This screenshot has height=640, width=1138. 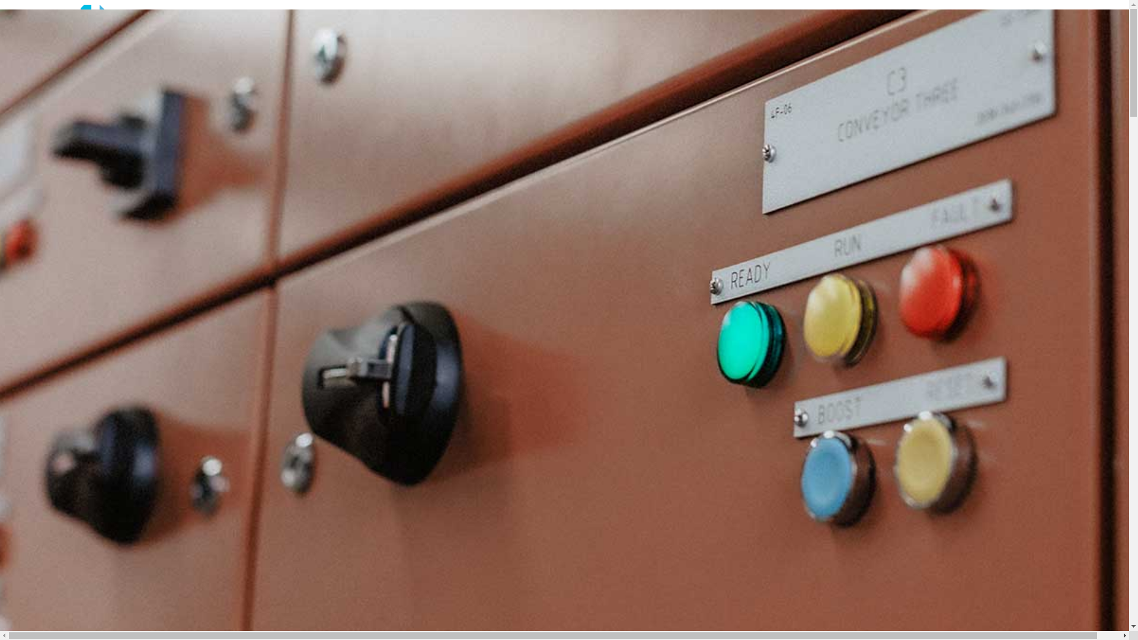 What do you see at coordinates (84, 121) in the screenshot?
I see `Control Systems` at bounding box center [84, 121].